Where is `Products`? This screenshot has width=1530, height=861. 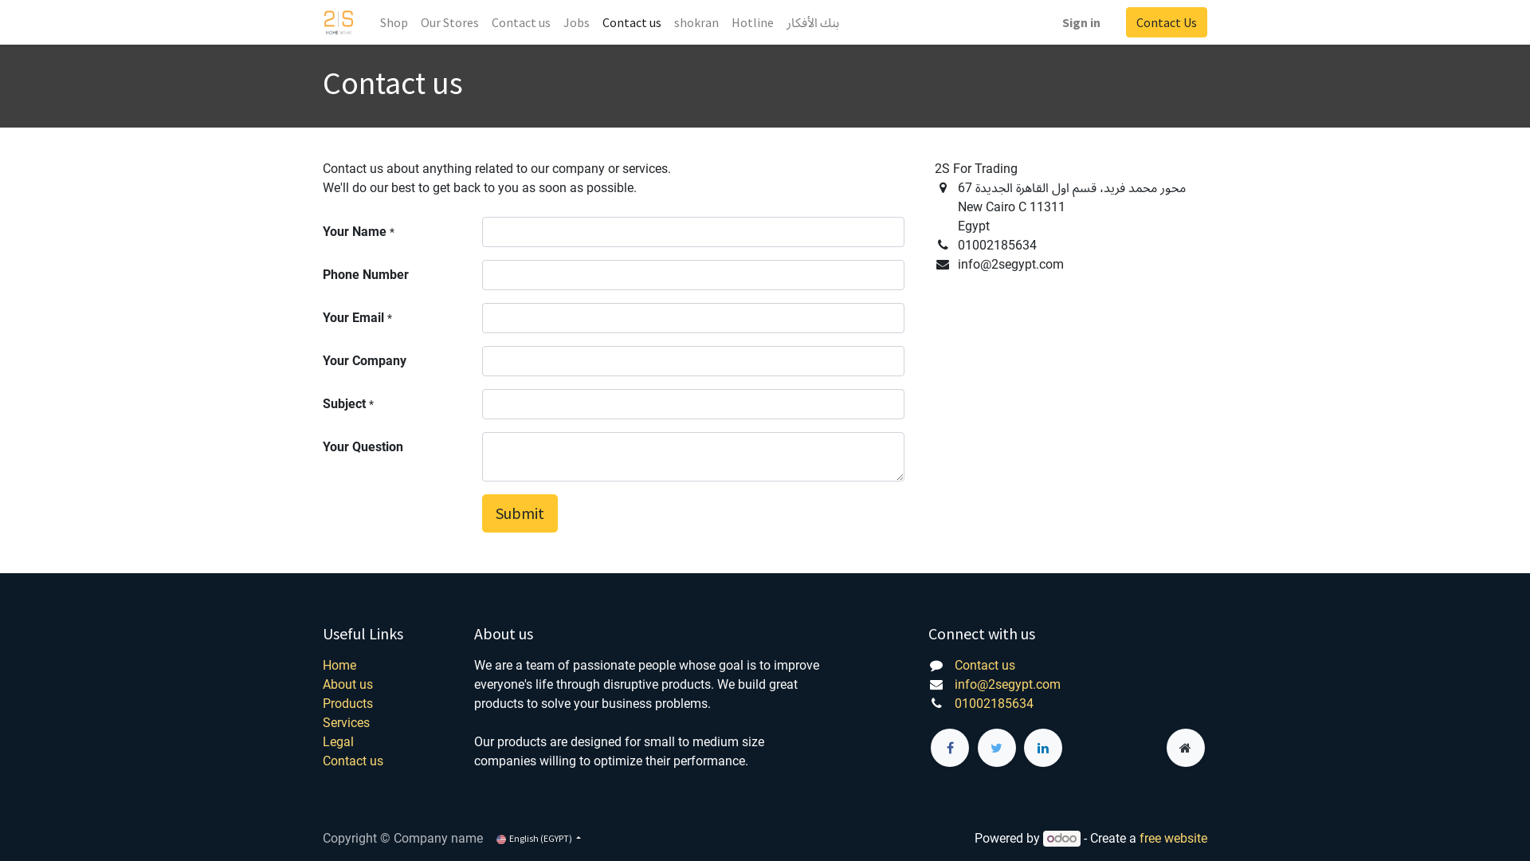 Products is located at coordinates (347, 703).